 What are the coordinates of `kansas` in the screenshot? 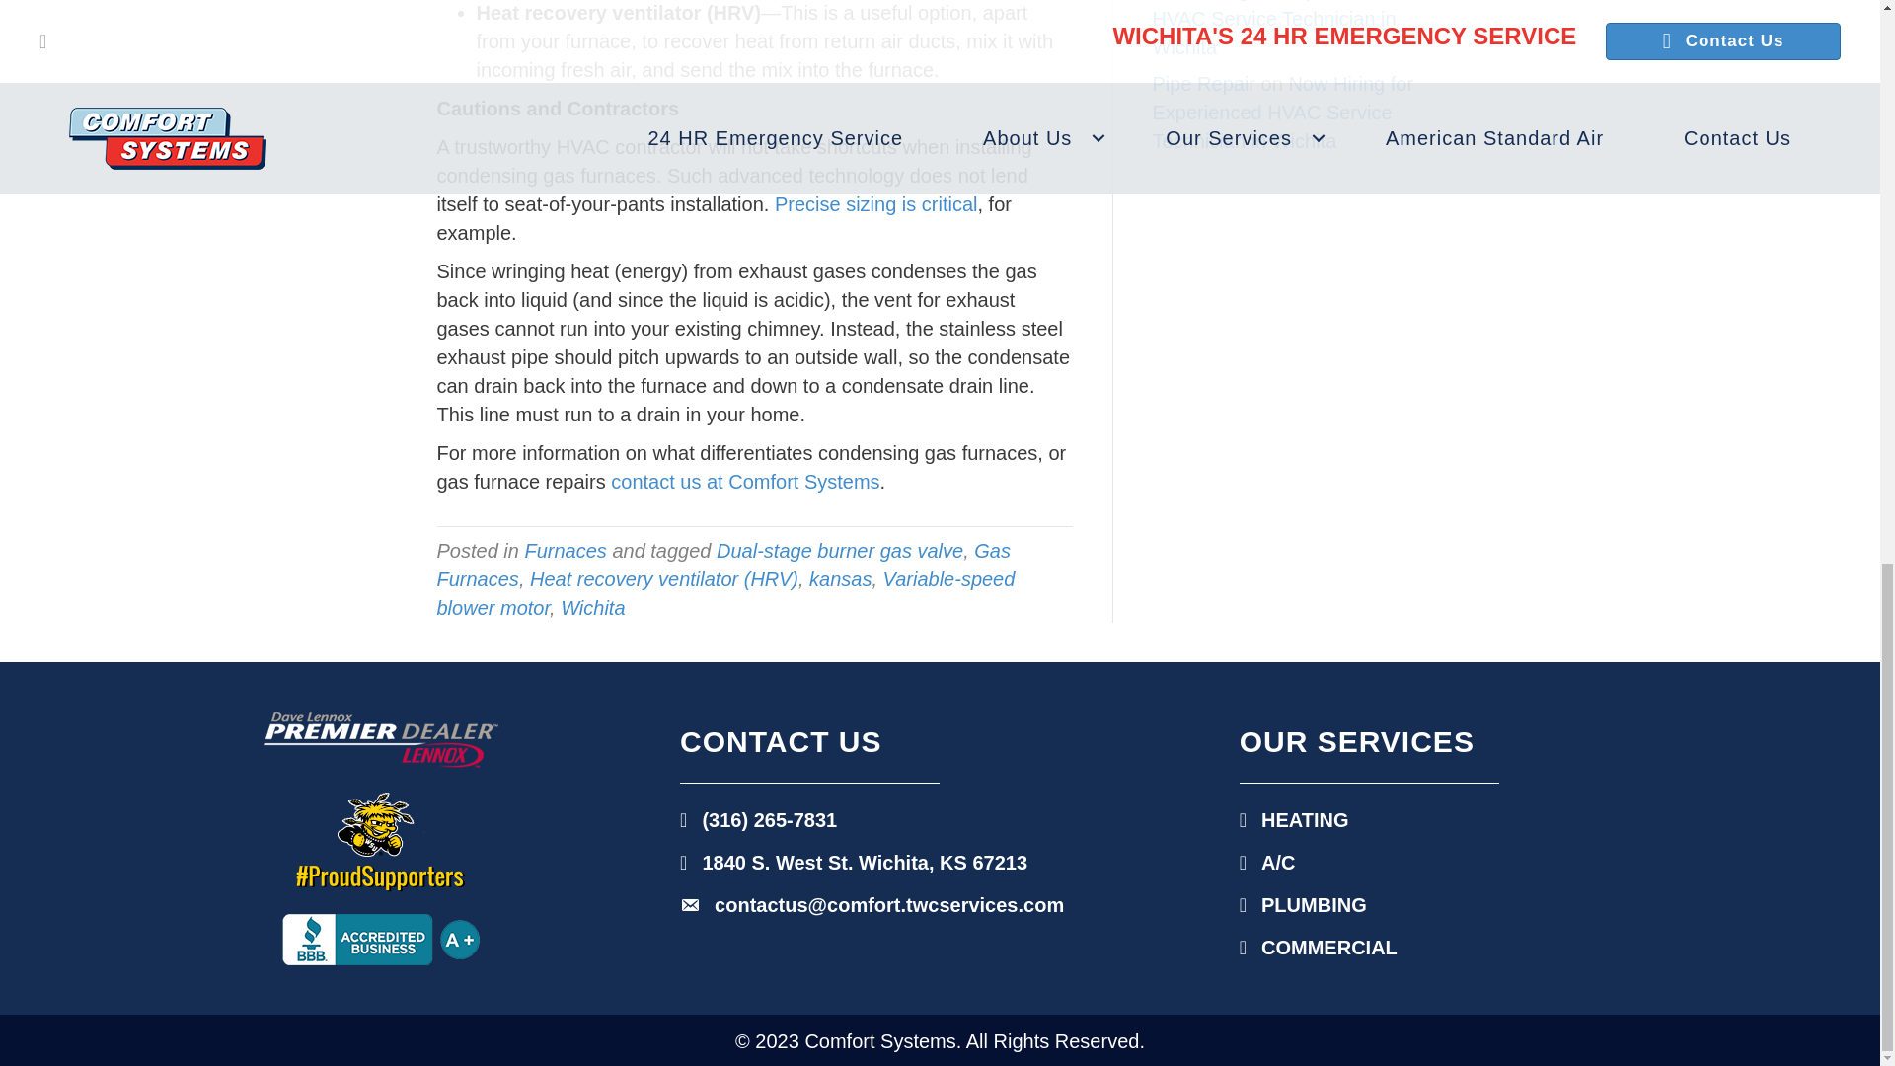 It's located at (840, 578).